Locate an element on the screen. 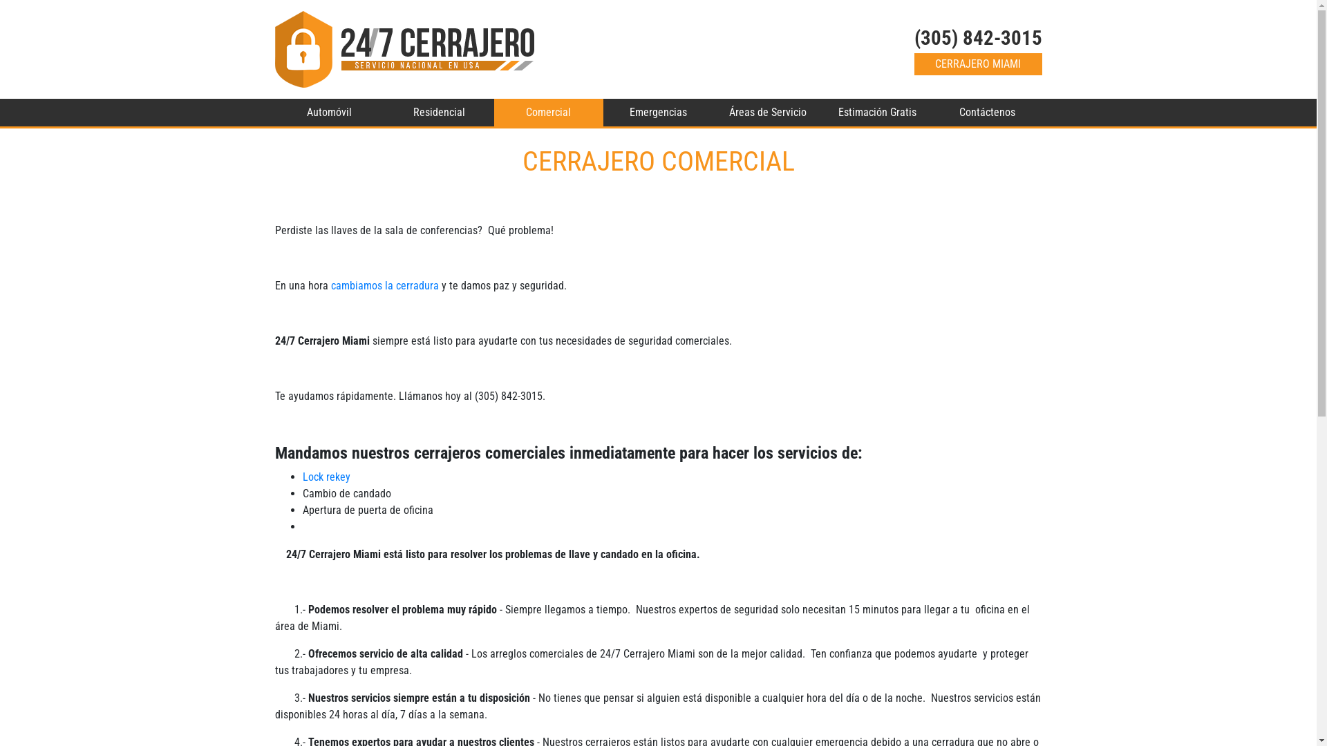  (305) 842-3015 is located at coordinates (977, 38).